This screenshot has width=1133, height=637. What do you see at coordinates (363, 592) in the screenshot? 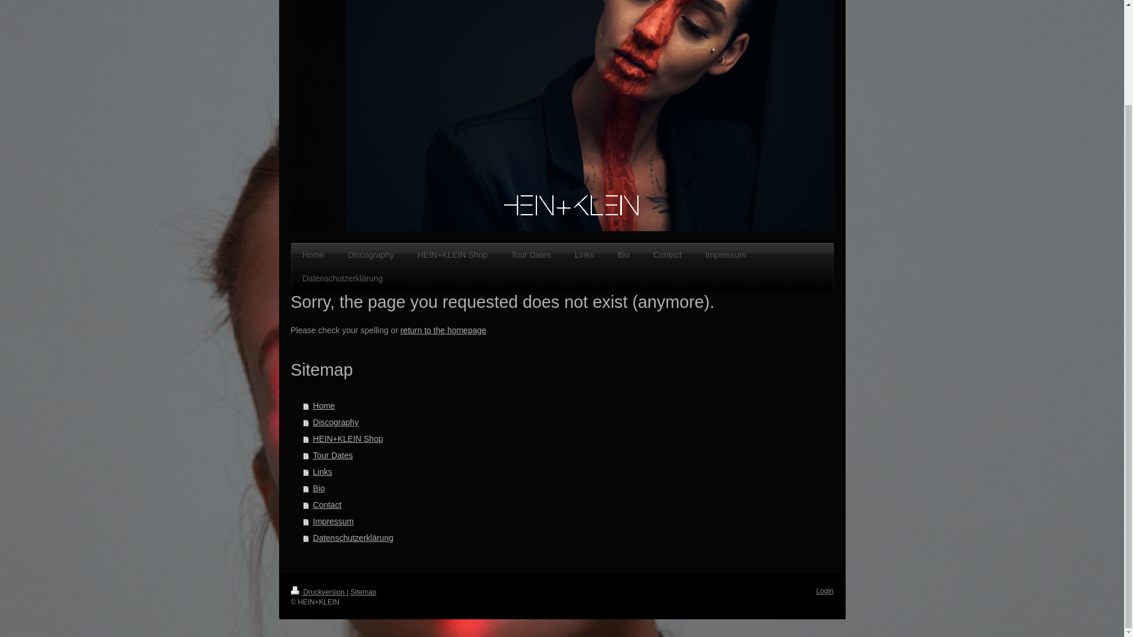
I see `Sitemap` at bounding box center [363, 592].